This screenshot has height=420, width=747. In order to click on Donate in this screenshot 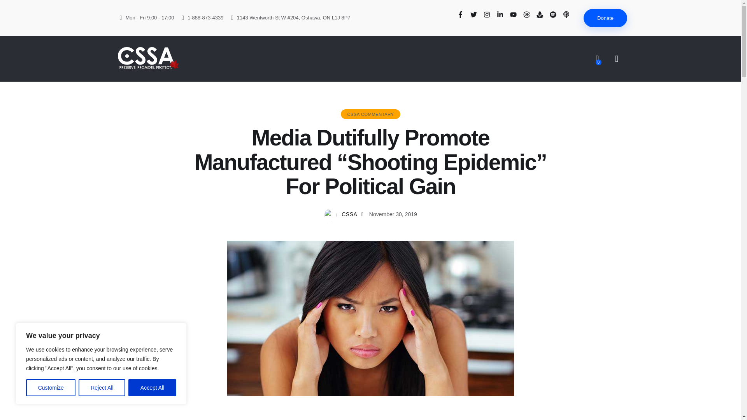, I will do `click(605, 18)`.